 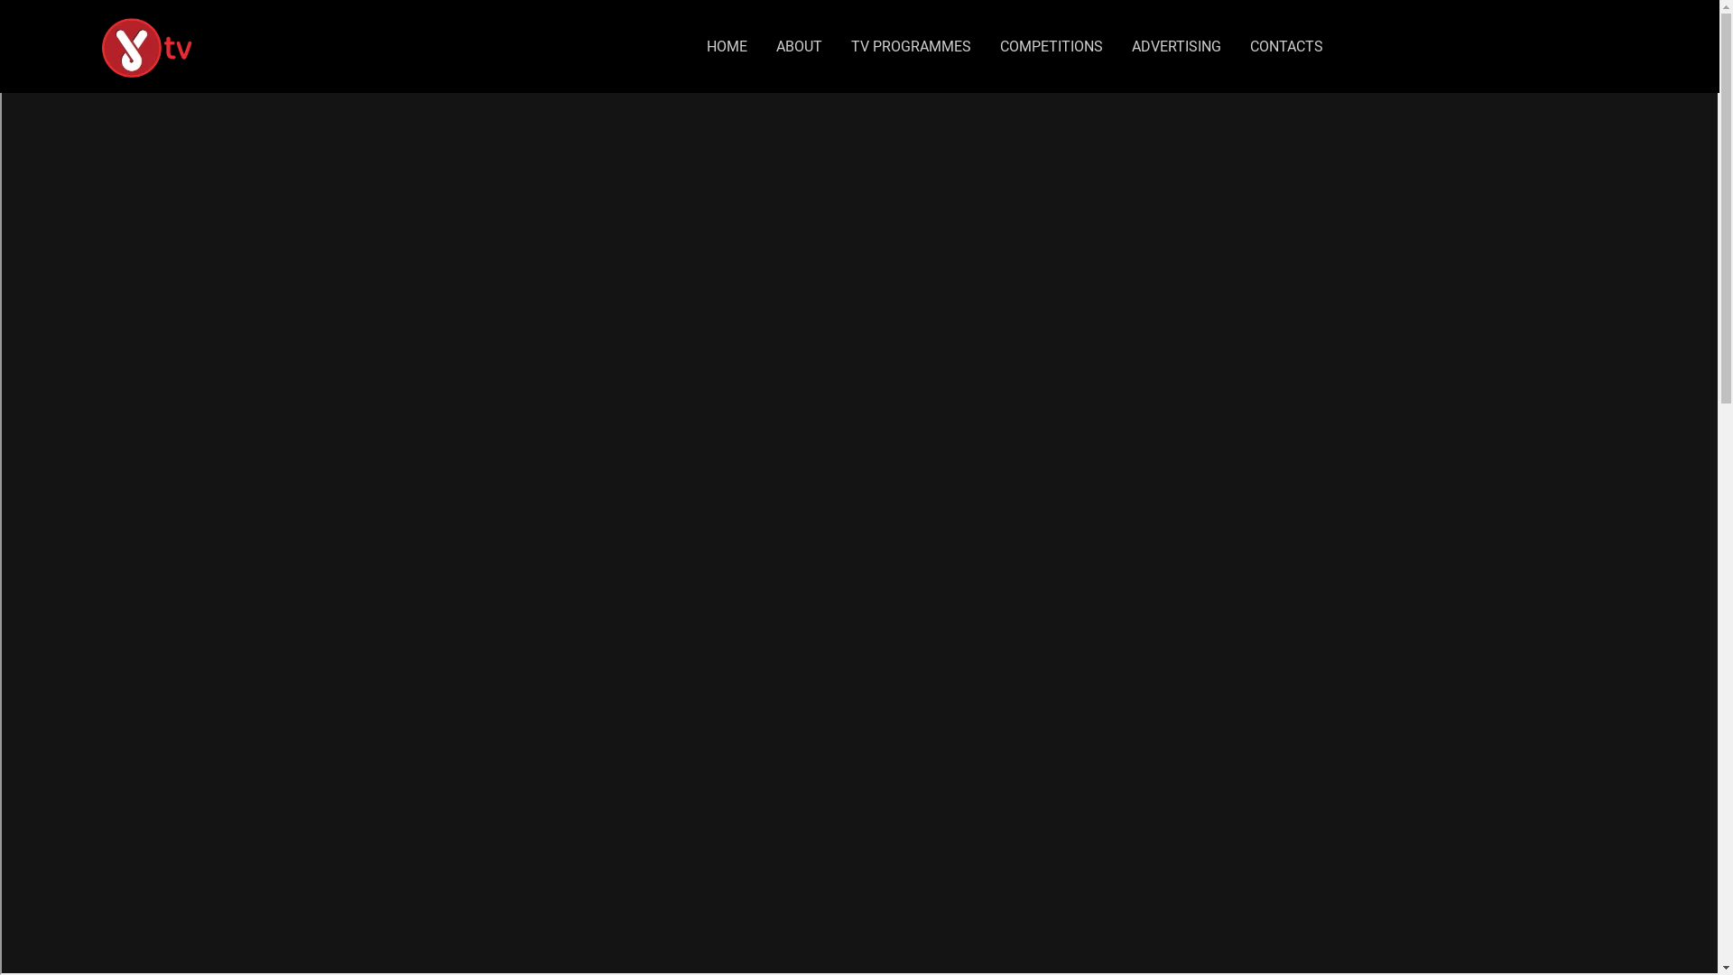 What do you see at coordinates (1047, 47) in the screenshot?
I see `COMPETITIONS` at bounding box center [1047, 47].